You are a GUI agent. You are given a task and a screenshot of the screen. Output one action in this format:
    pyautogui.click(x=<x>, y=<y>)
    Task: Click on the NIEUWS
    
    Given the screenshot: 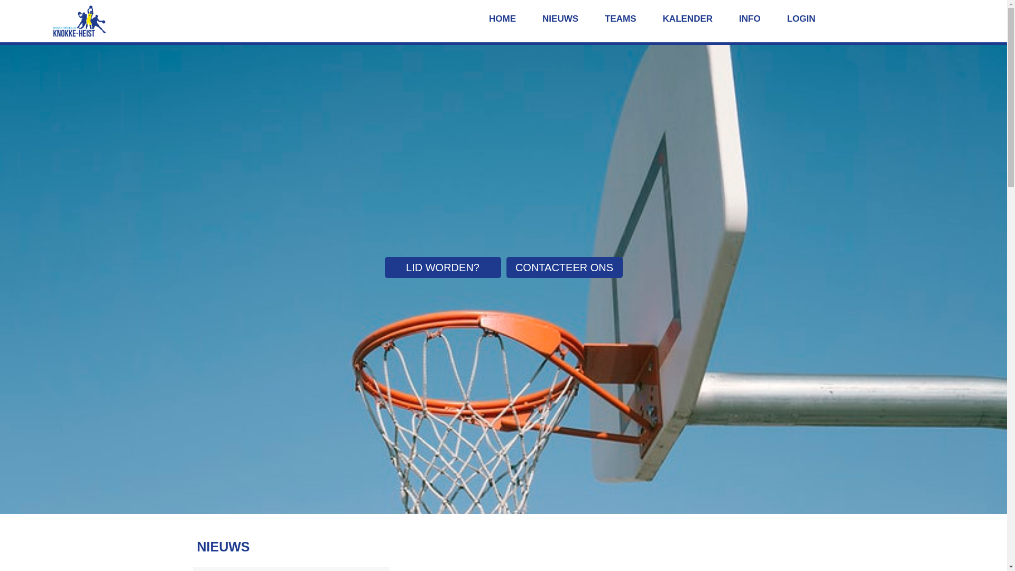 What is the action you would take?
    pyautogui.click(x=560, y=19)
    